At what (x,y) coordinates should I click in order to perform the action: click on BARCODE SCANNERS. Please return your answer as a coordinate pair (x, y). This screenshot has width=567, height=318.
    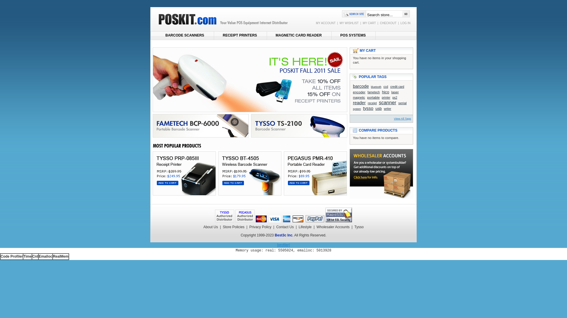
    Looking at the image, I should click on (185, 36).